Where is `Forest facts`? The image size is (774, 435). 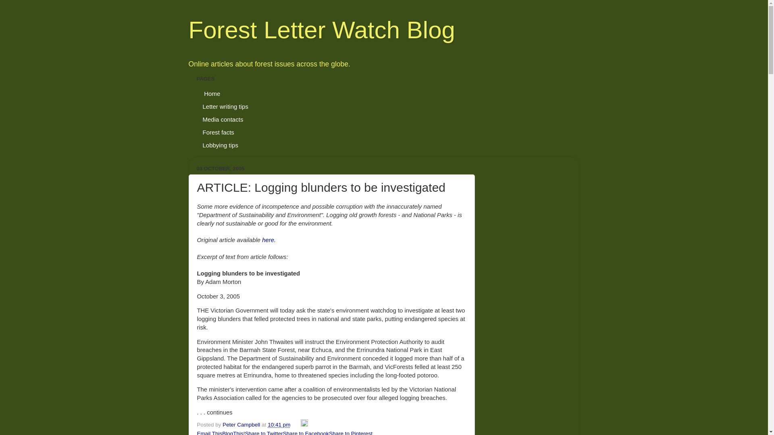
Forest facts is located at coordinates (218, 132).